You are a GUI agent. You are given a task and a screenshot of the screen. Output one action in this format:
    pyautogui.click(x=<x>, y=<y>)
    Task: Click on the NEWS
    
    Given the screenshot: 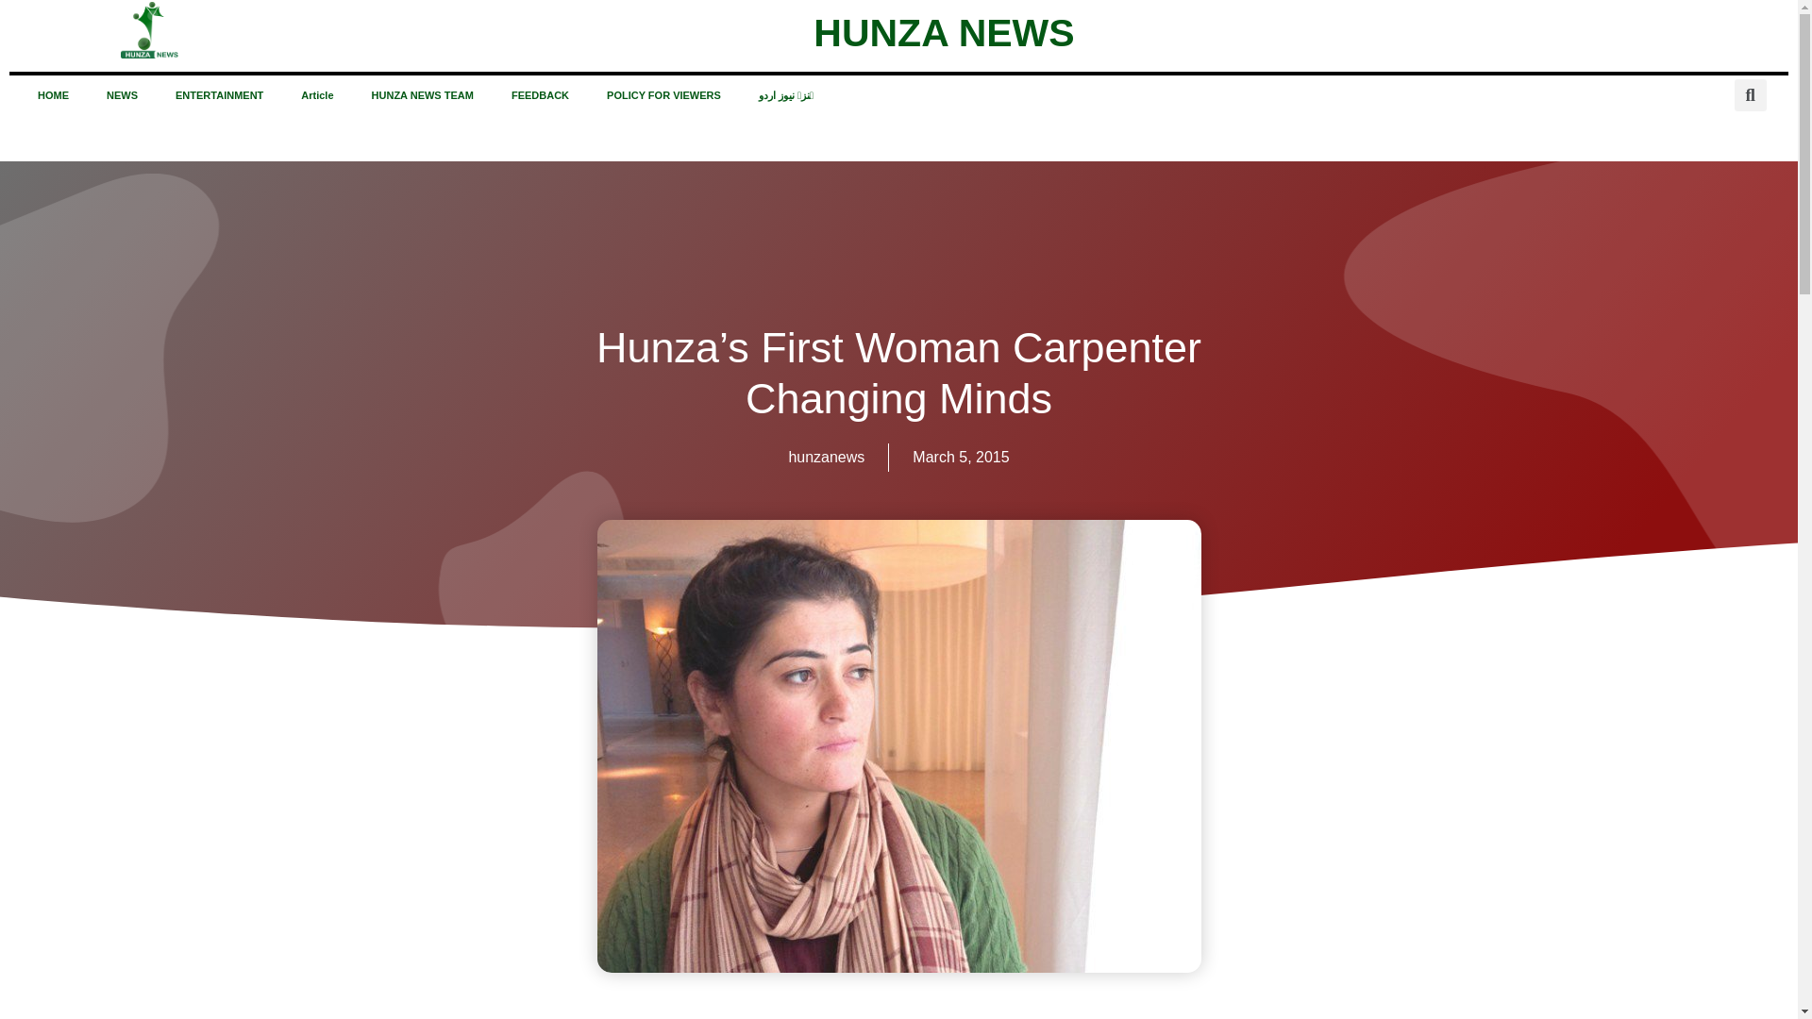 What is the action you would take?
    pyautogui.click(x=121, y=94)
    